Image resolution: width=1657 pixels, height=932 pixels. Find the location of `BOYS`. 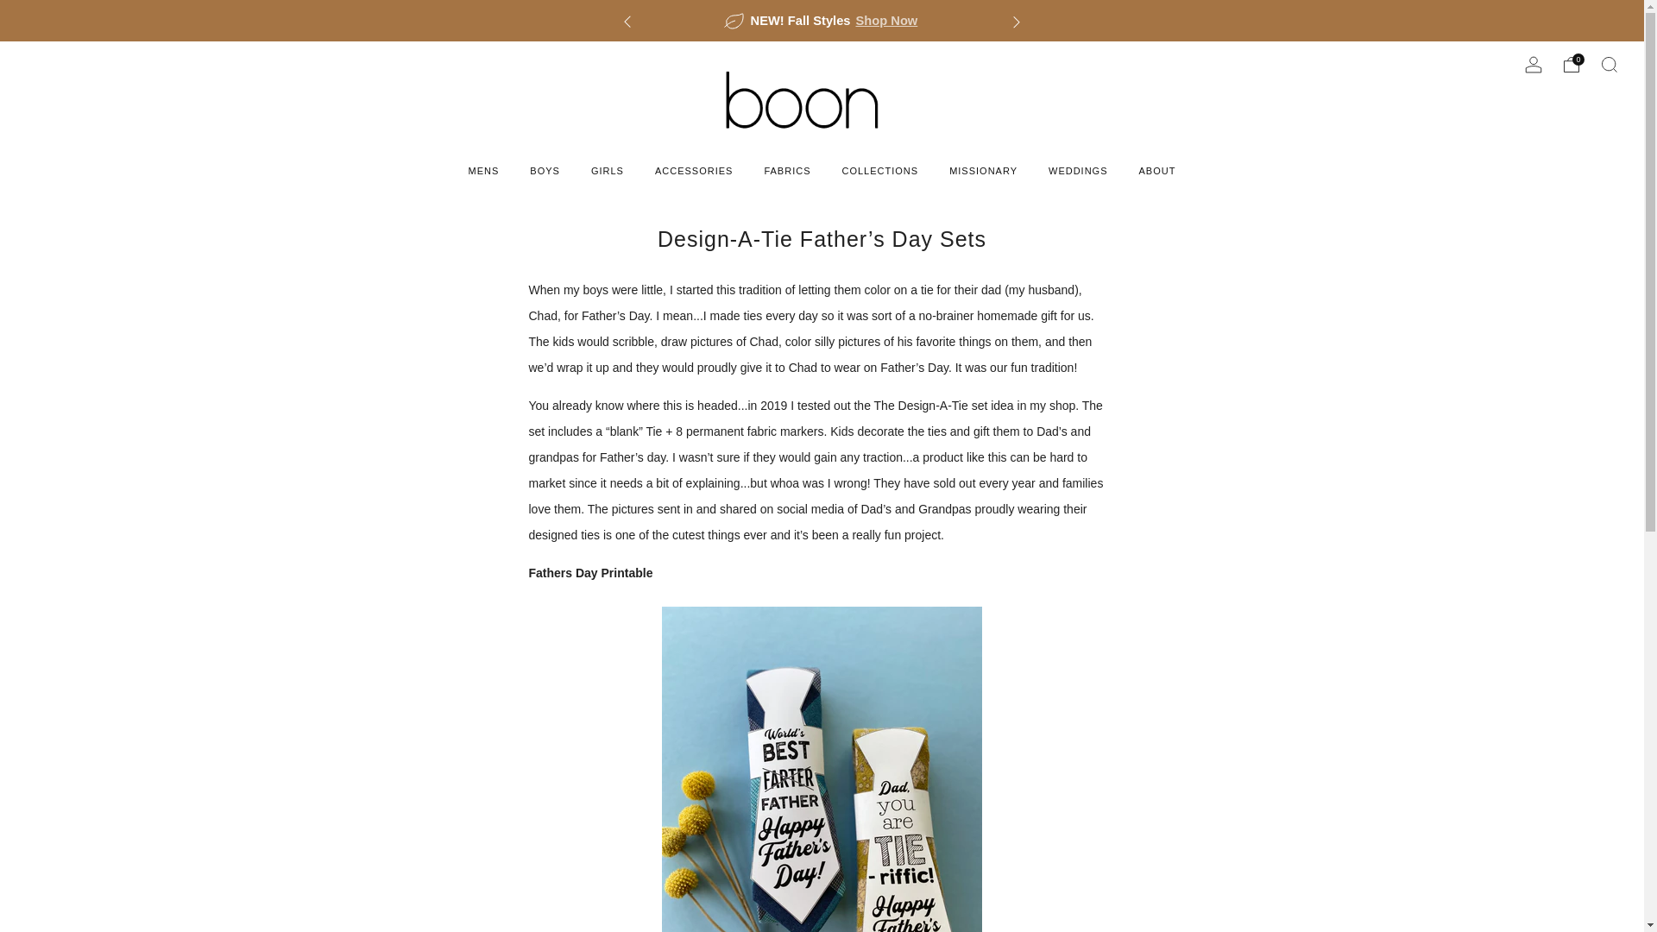

BOYS is located at coordinates (545, 171).